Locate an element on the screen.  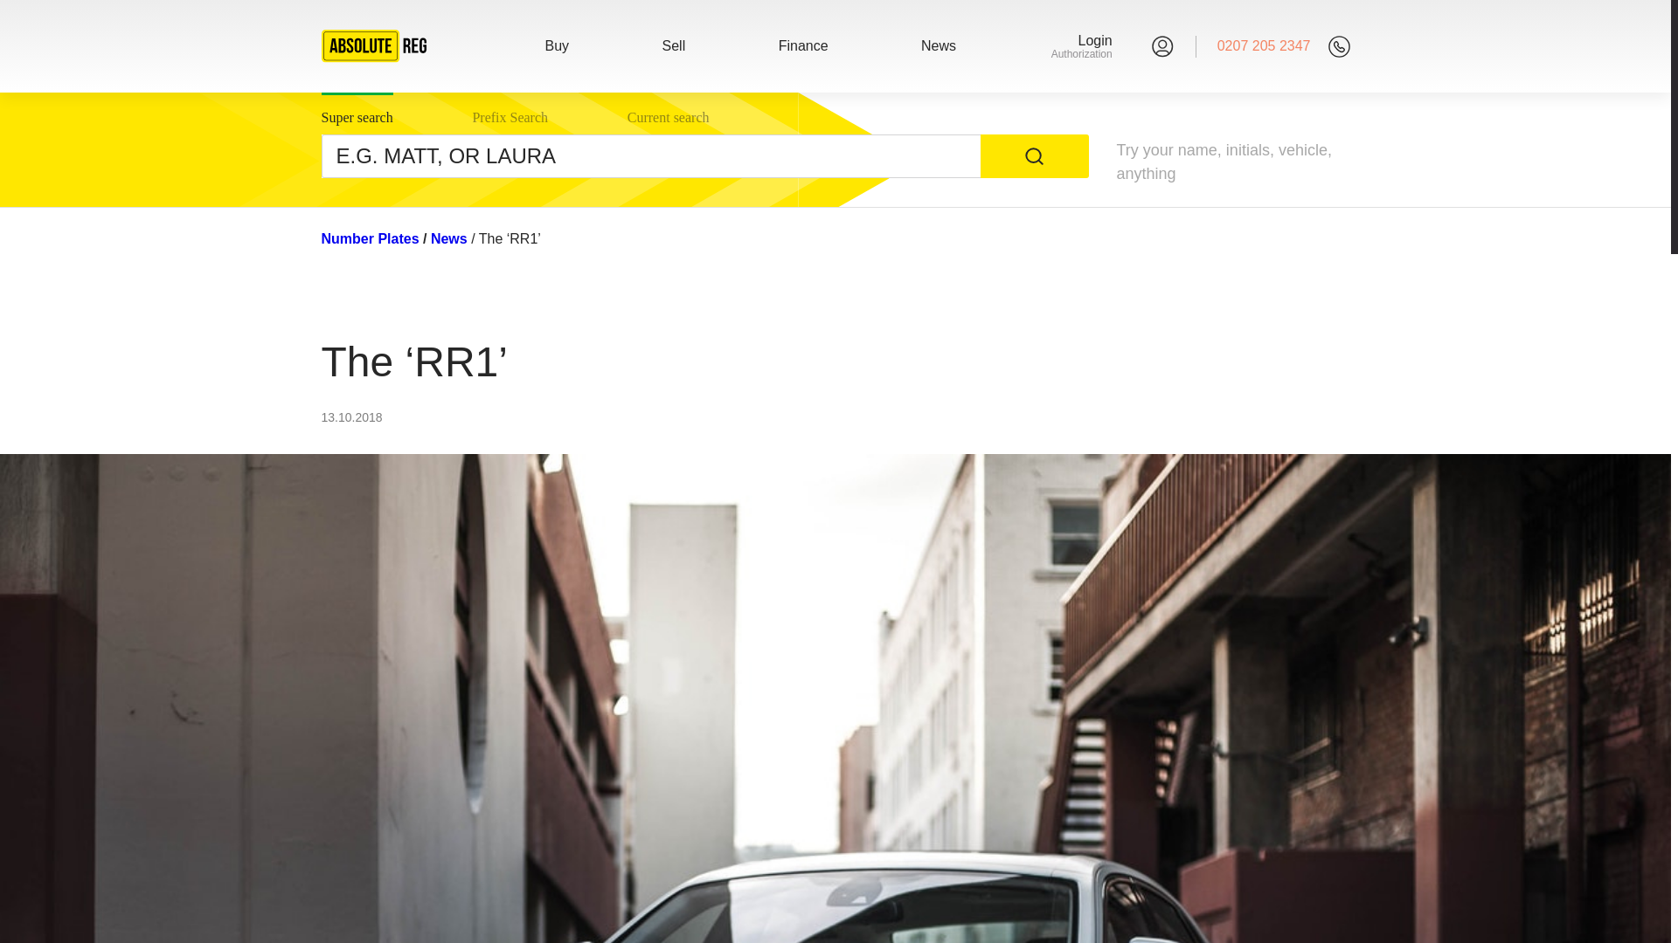
Finance is located at coordinates (803, 45).